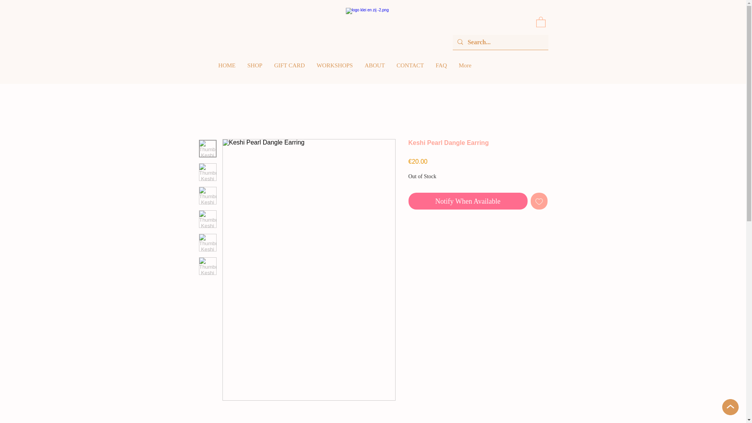 This screenshot has width=752, height=423. Describe the element at coordinates (290, 70) in the screenshot. I see `GIFT CARD` at that location.